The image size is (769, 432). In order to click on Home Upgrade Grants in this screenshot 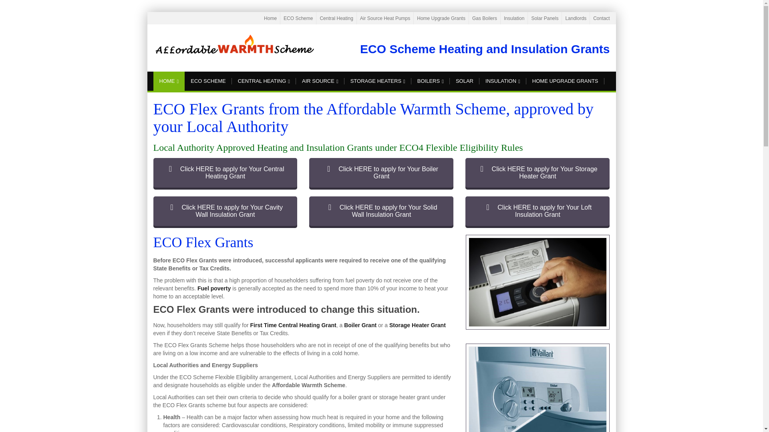, I will do `click(441, 18)`.